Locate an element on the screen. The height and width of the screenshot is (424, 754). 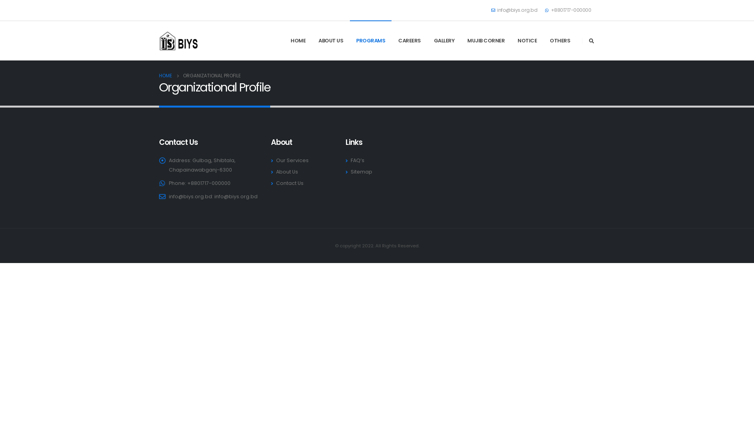
+8801717-000000 is located at coordinates (568, 10).